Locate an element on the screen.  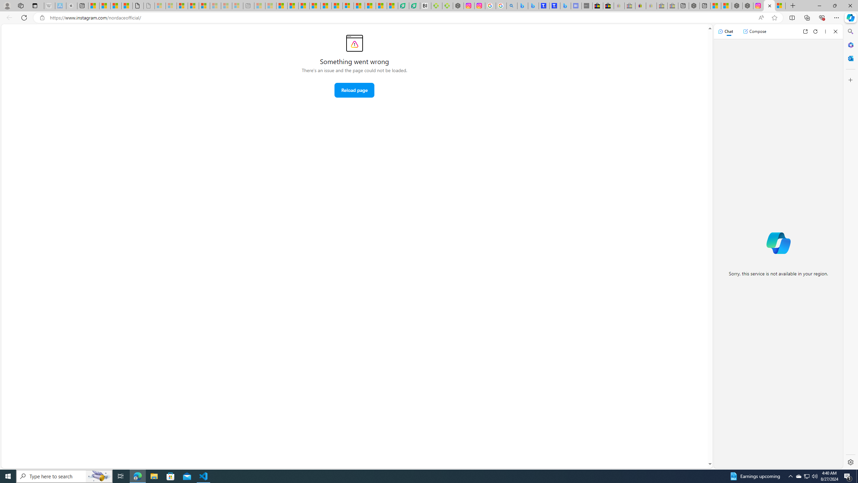
Aberdeen, Hong Kong SAR weather forecast | Microsoft Weather is located at coordinates (105, 6).